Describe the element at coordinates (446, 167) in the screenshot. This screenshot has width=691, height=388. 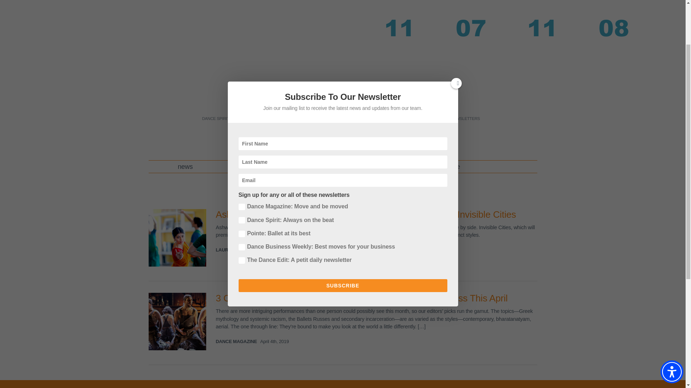
I see `subscribe` at that location.